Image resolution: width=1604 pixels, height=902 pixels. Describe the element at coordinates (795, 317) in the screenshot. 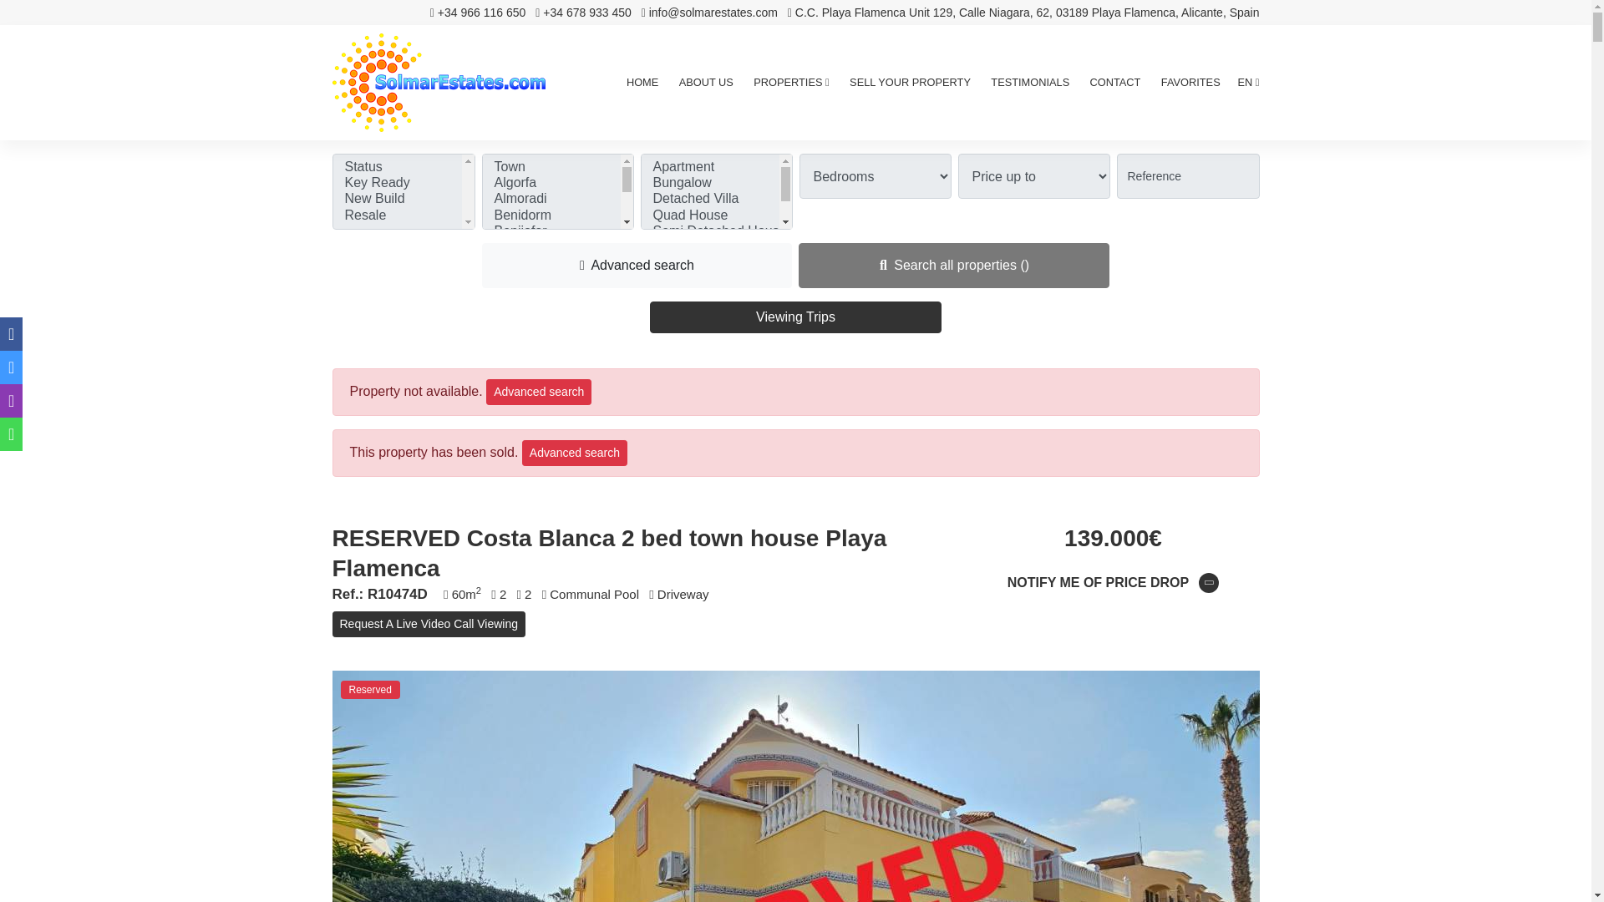

I see `Viewing Trips` at that location.